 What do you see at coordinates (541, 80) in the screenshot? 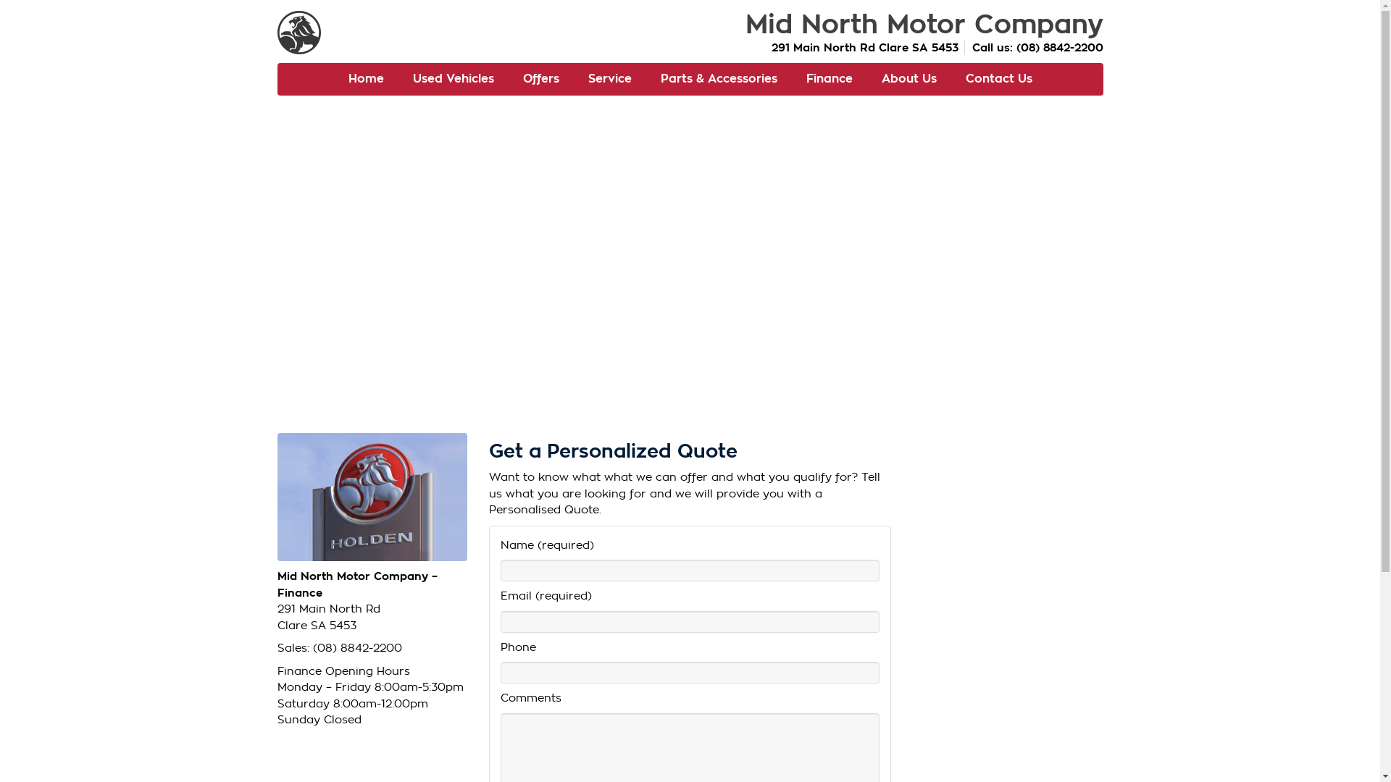
I see `Offers` at bounding box center [541, 80].